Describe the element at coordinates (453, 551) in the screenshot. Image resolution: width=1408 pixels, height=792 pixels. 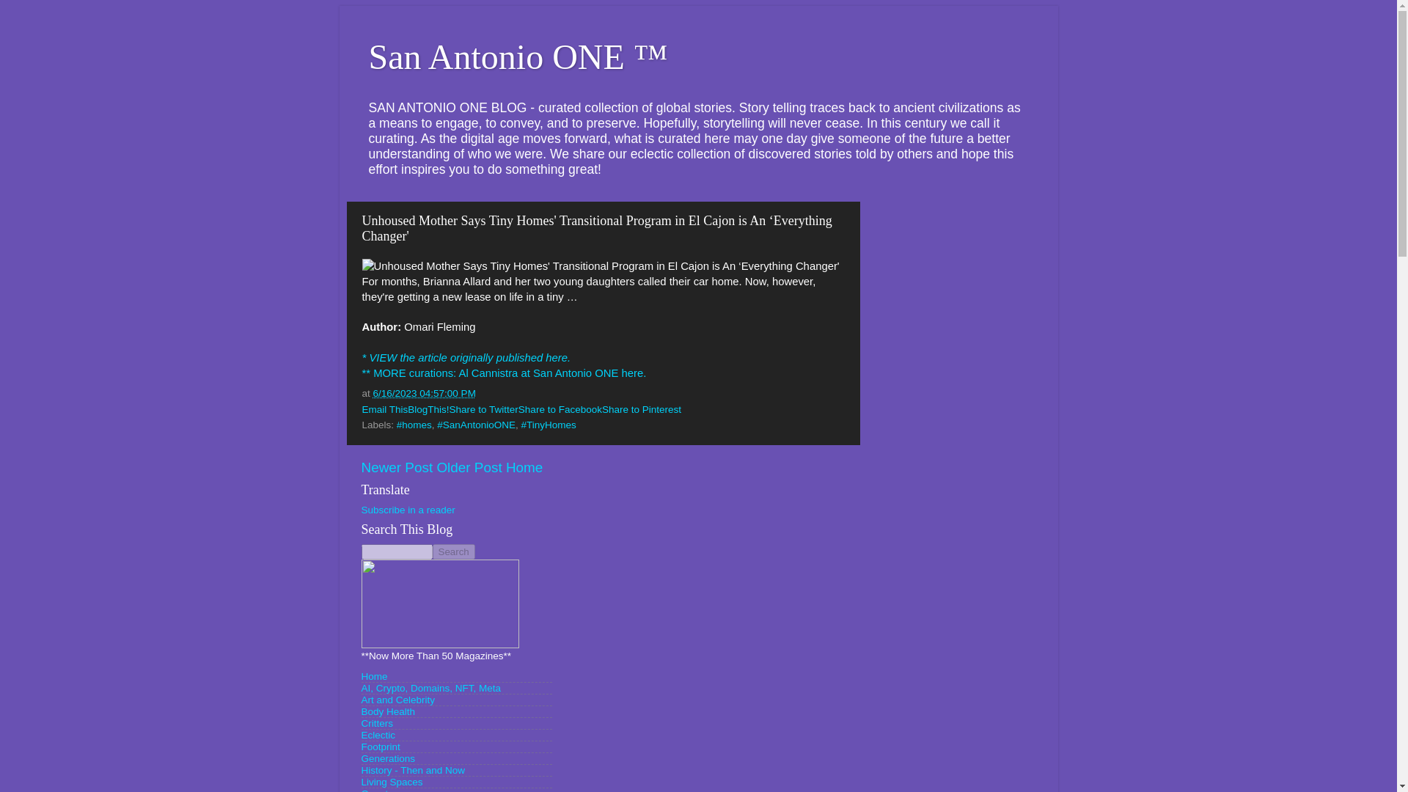
I see `Search` at that location.